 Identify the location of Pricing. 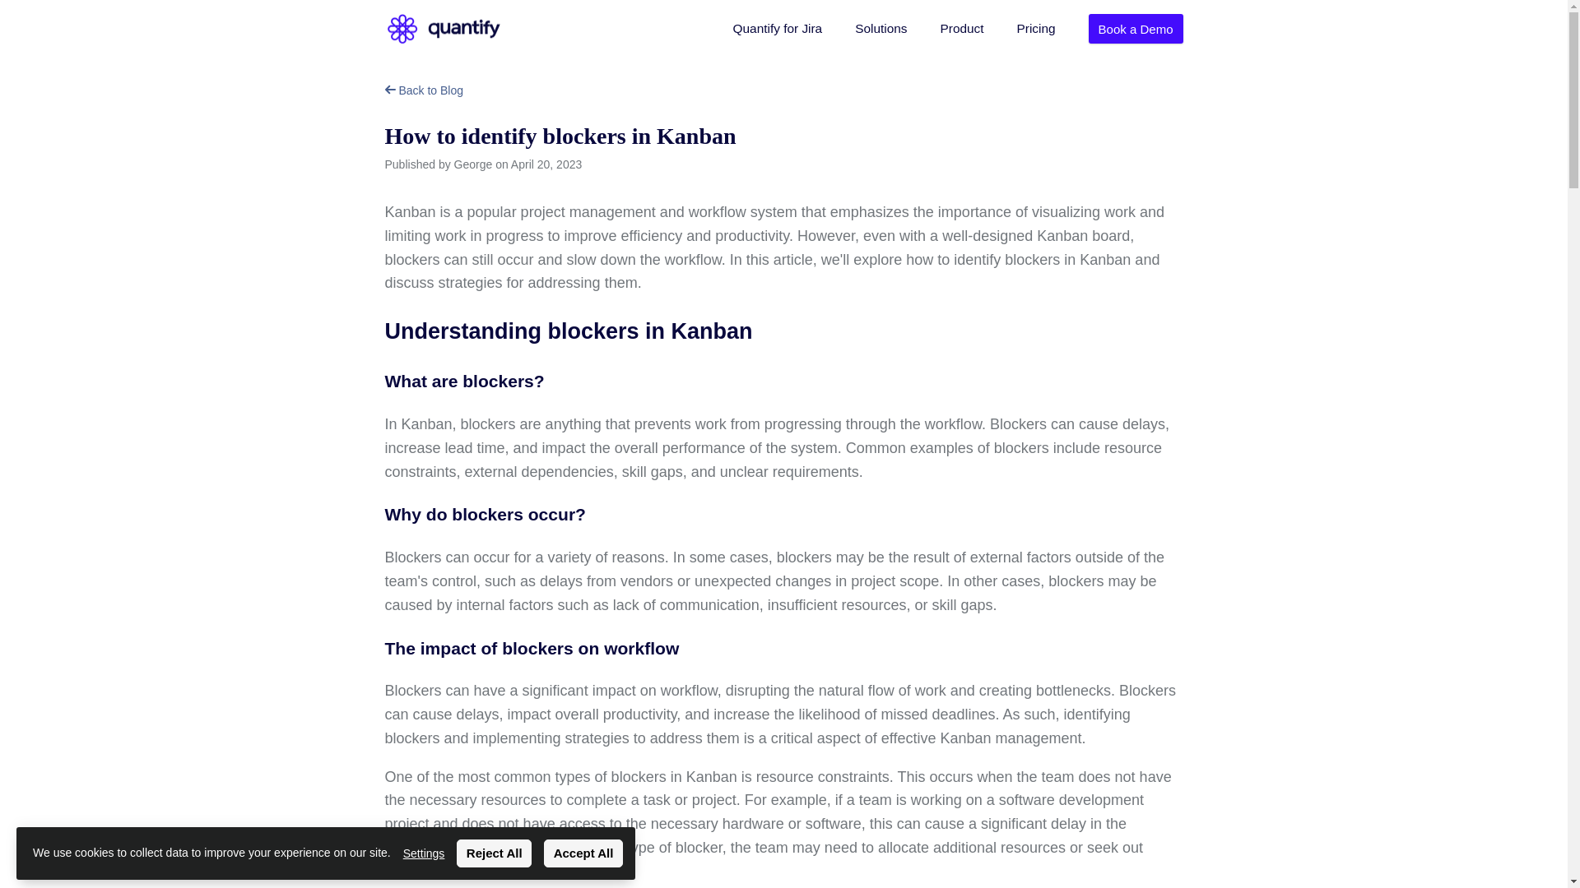
(1036, 30).